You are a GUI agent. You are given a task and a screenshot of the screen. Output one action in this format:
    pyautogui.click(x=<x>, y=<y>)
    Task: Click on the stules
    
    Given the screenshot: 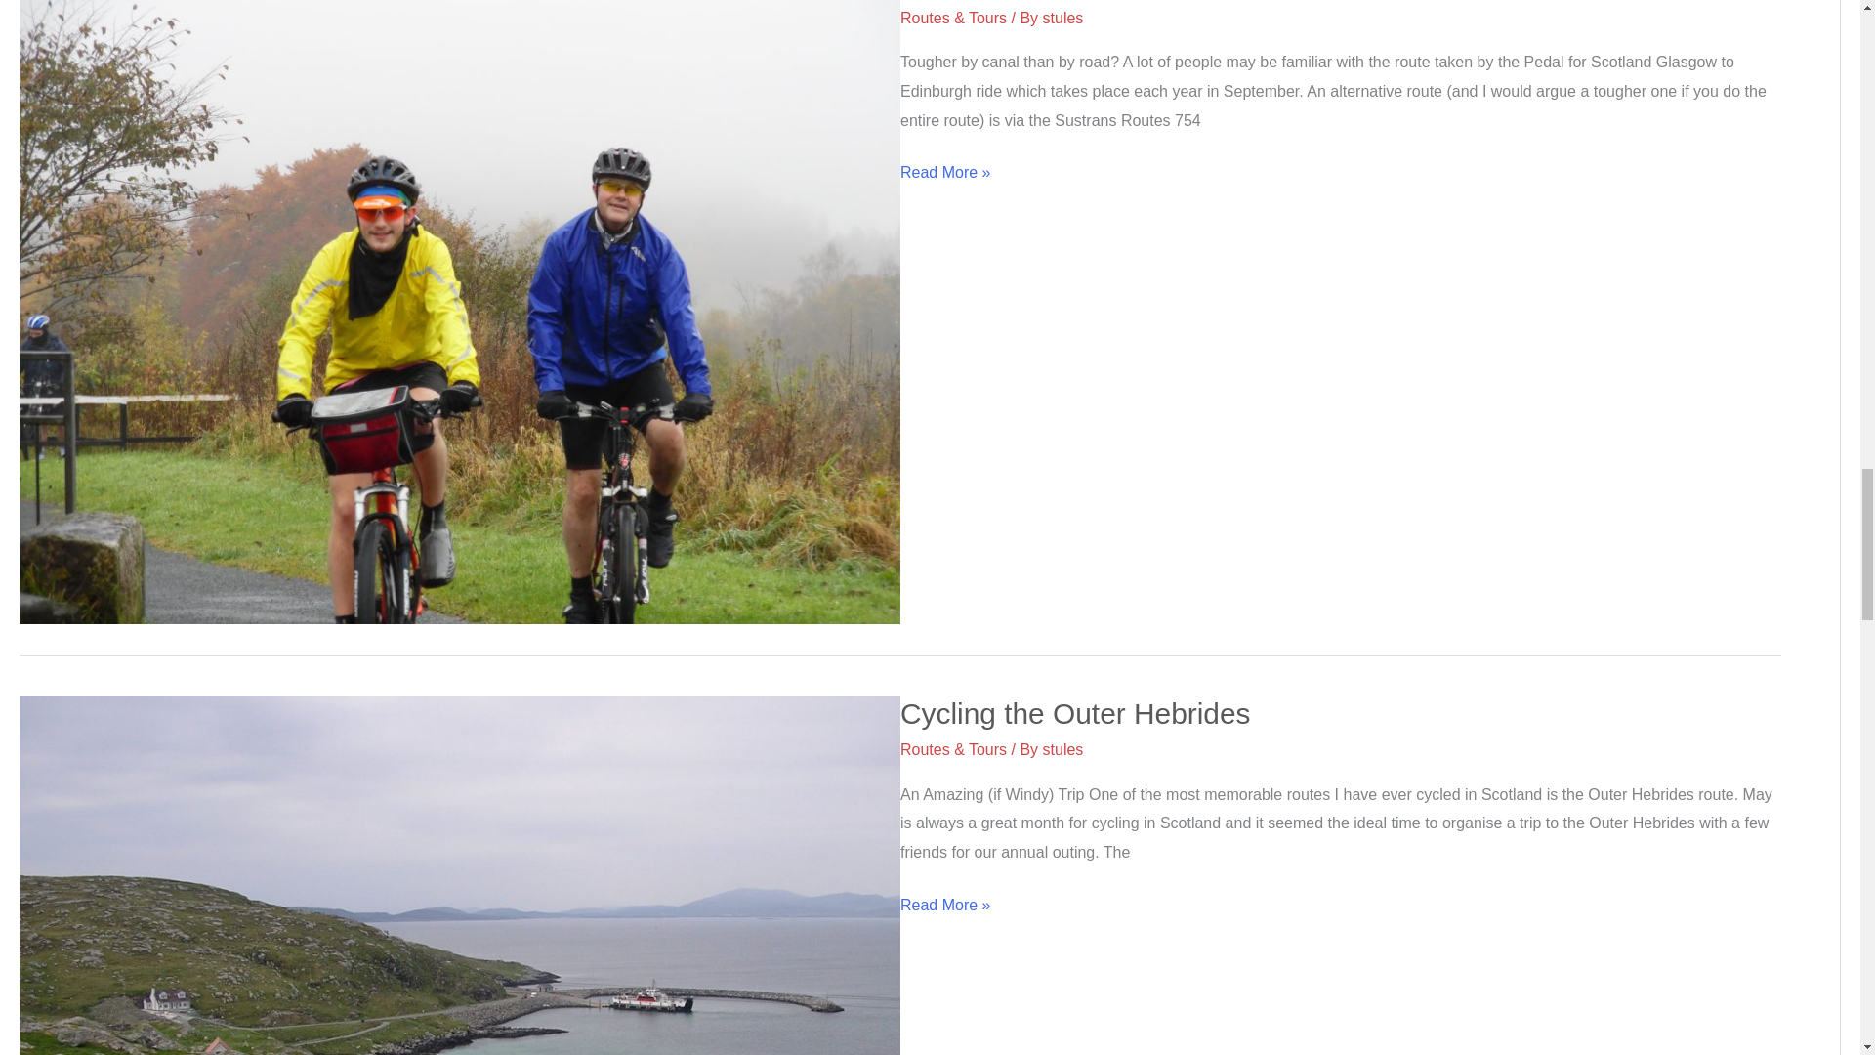 What is the action you would take?
    pyautogui.click(x=1062, y=18)
    